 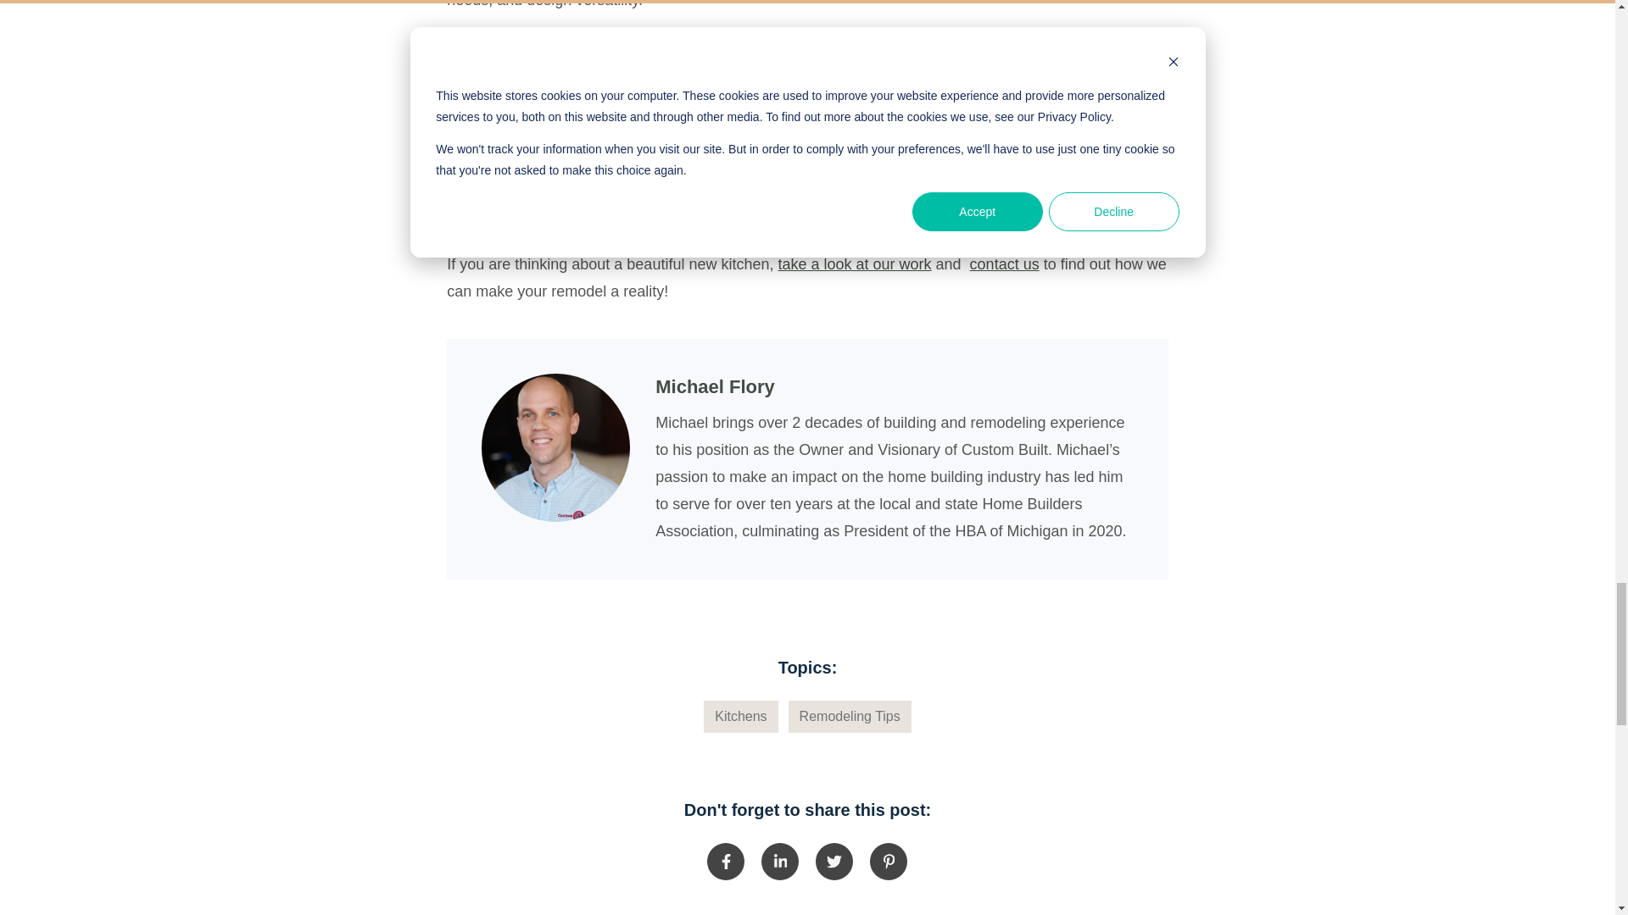 I want to click on Kitchens, so click(x=740, y=717).